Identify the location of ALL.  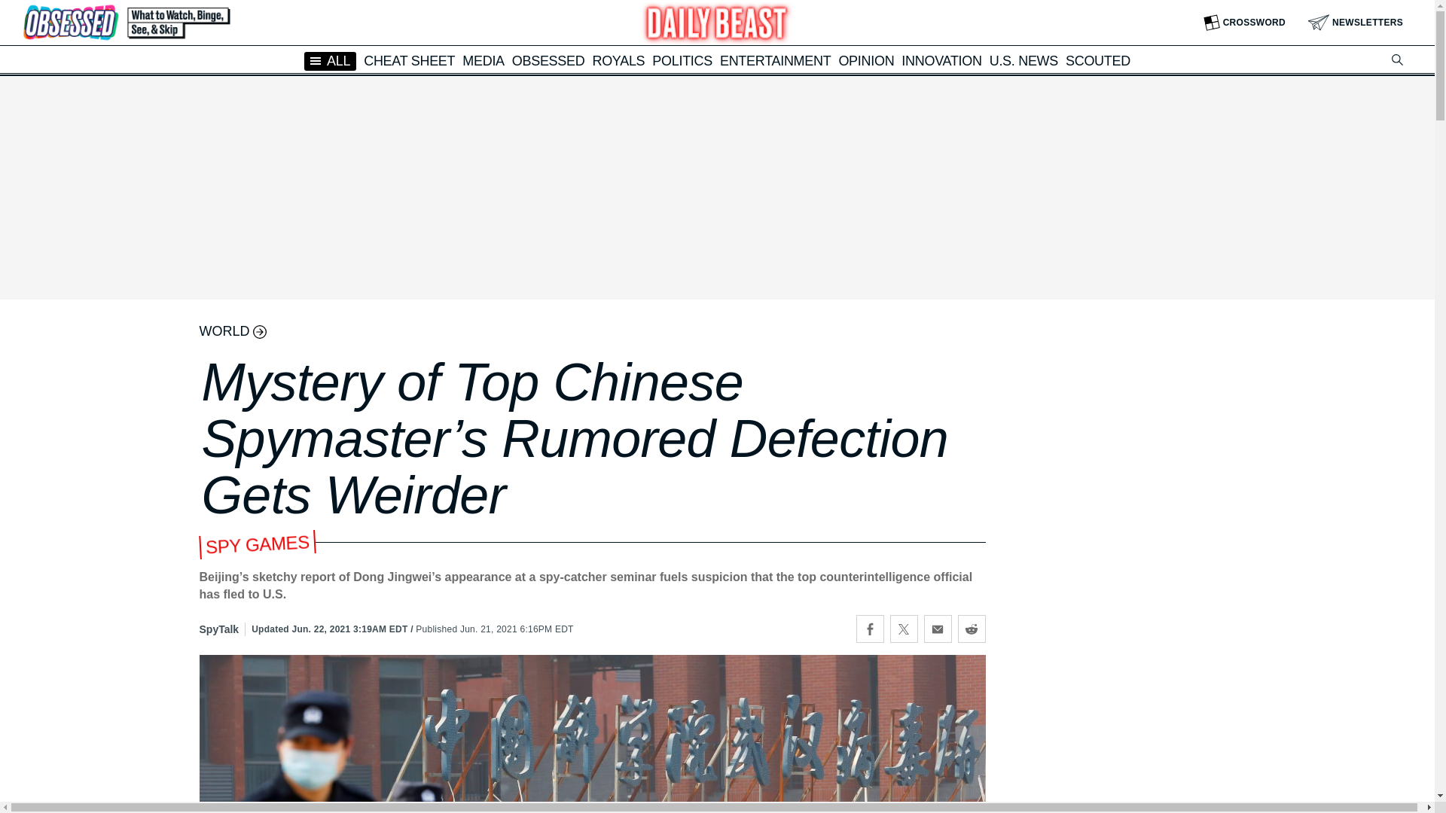
(330, 60).